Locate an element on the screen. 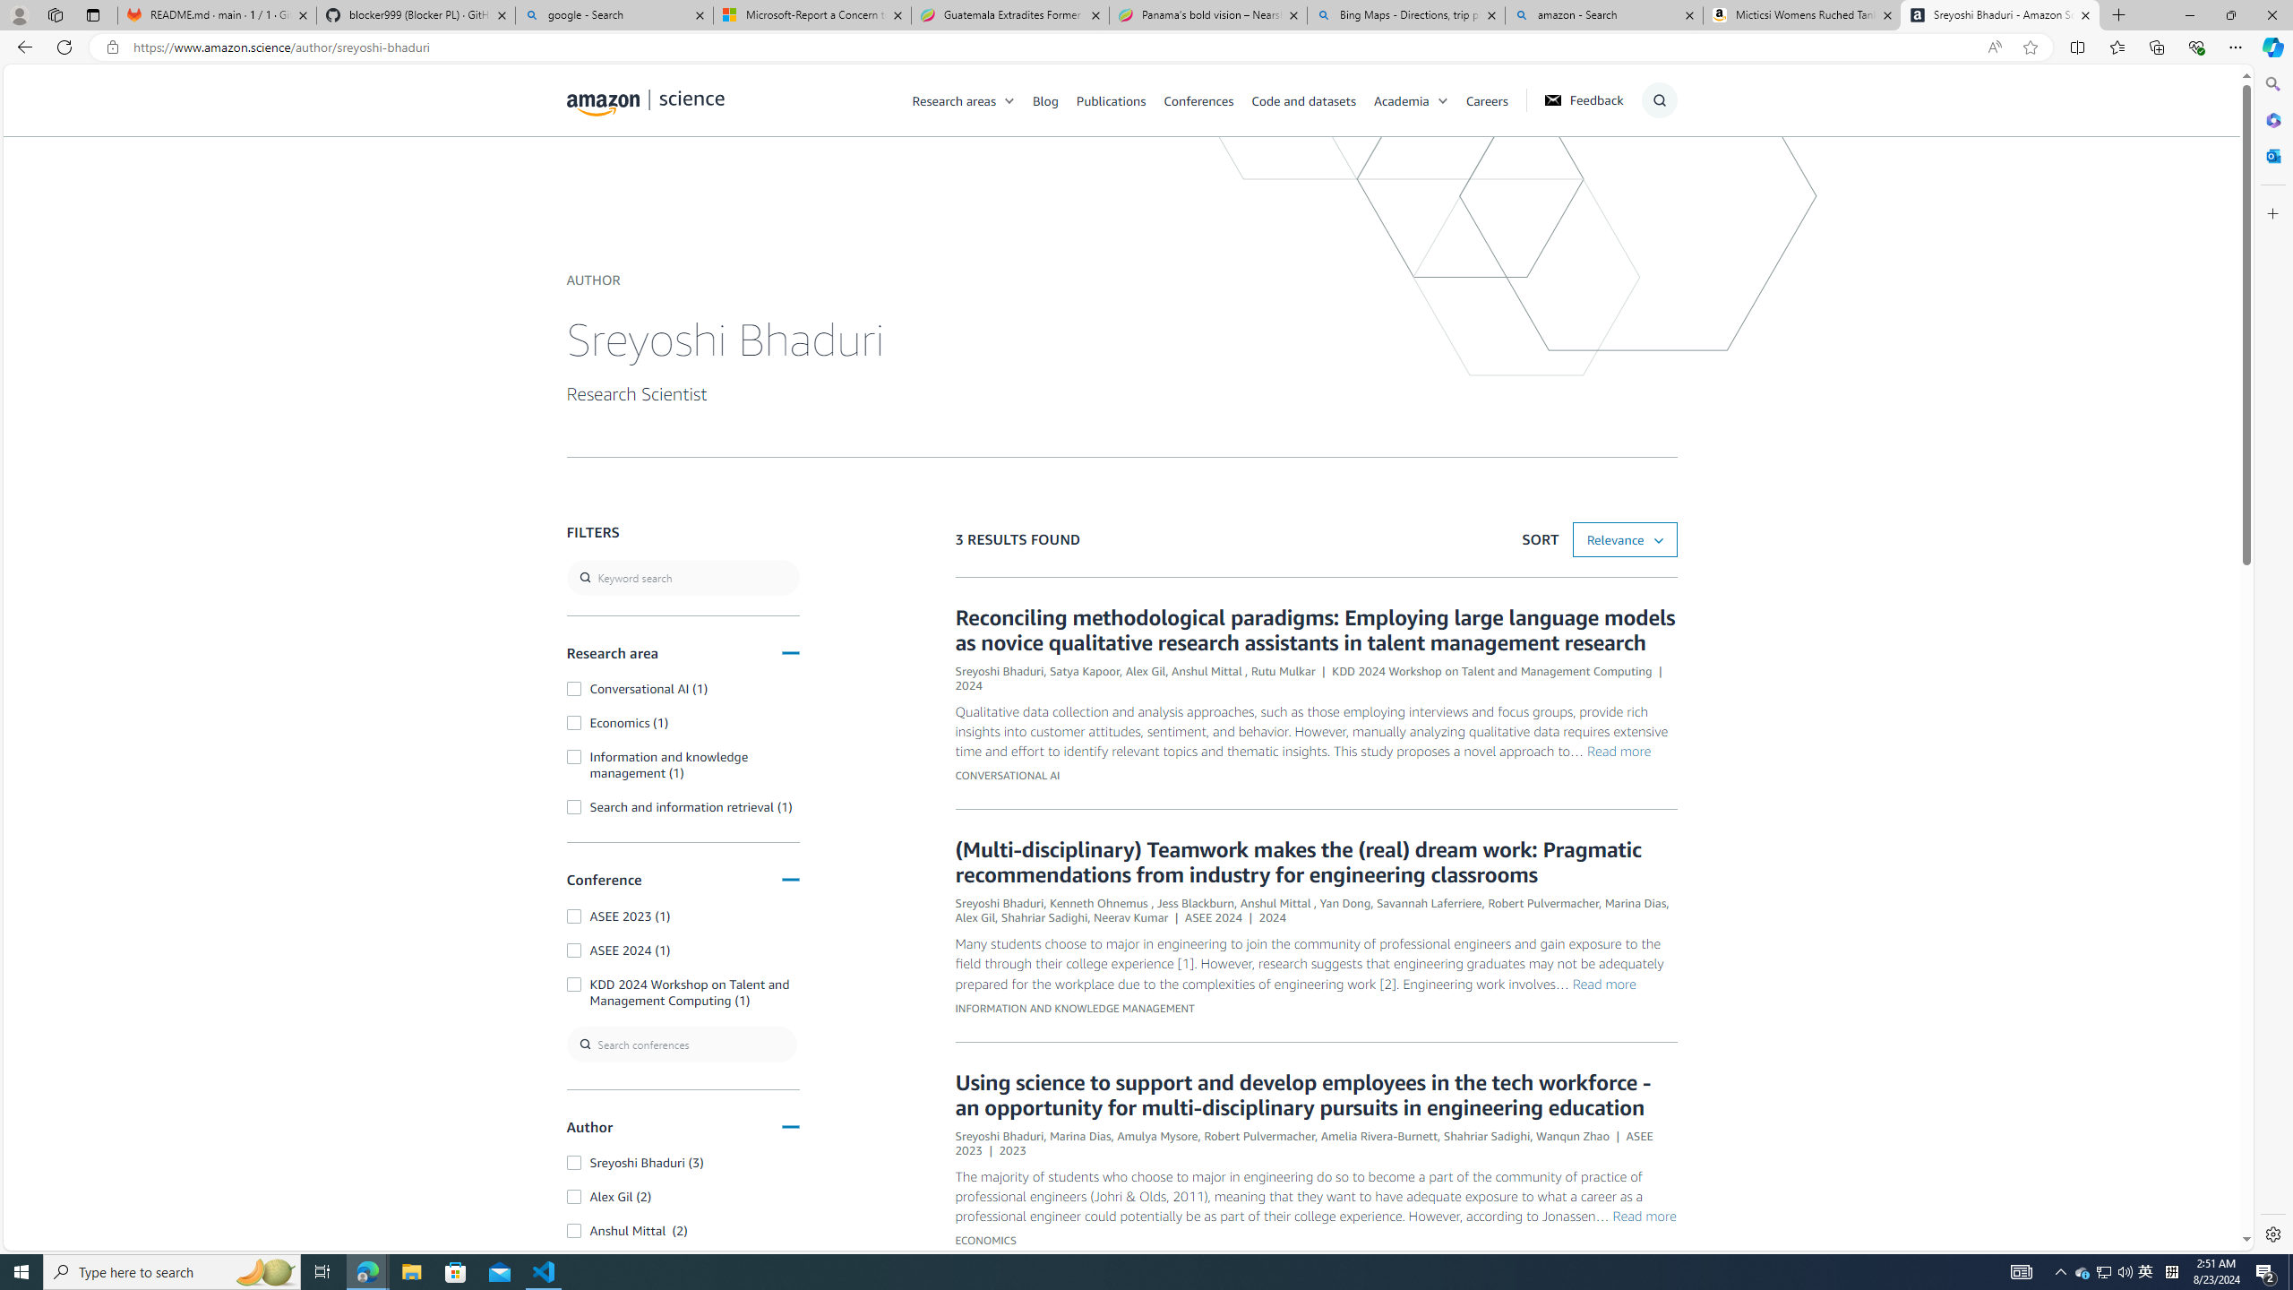 The height and width of the screenshot is (1290, 2293). Publications is located at coordinates (1111, 99).